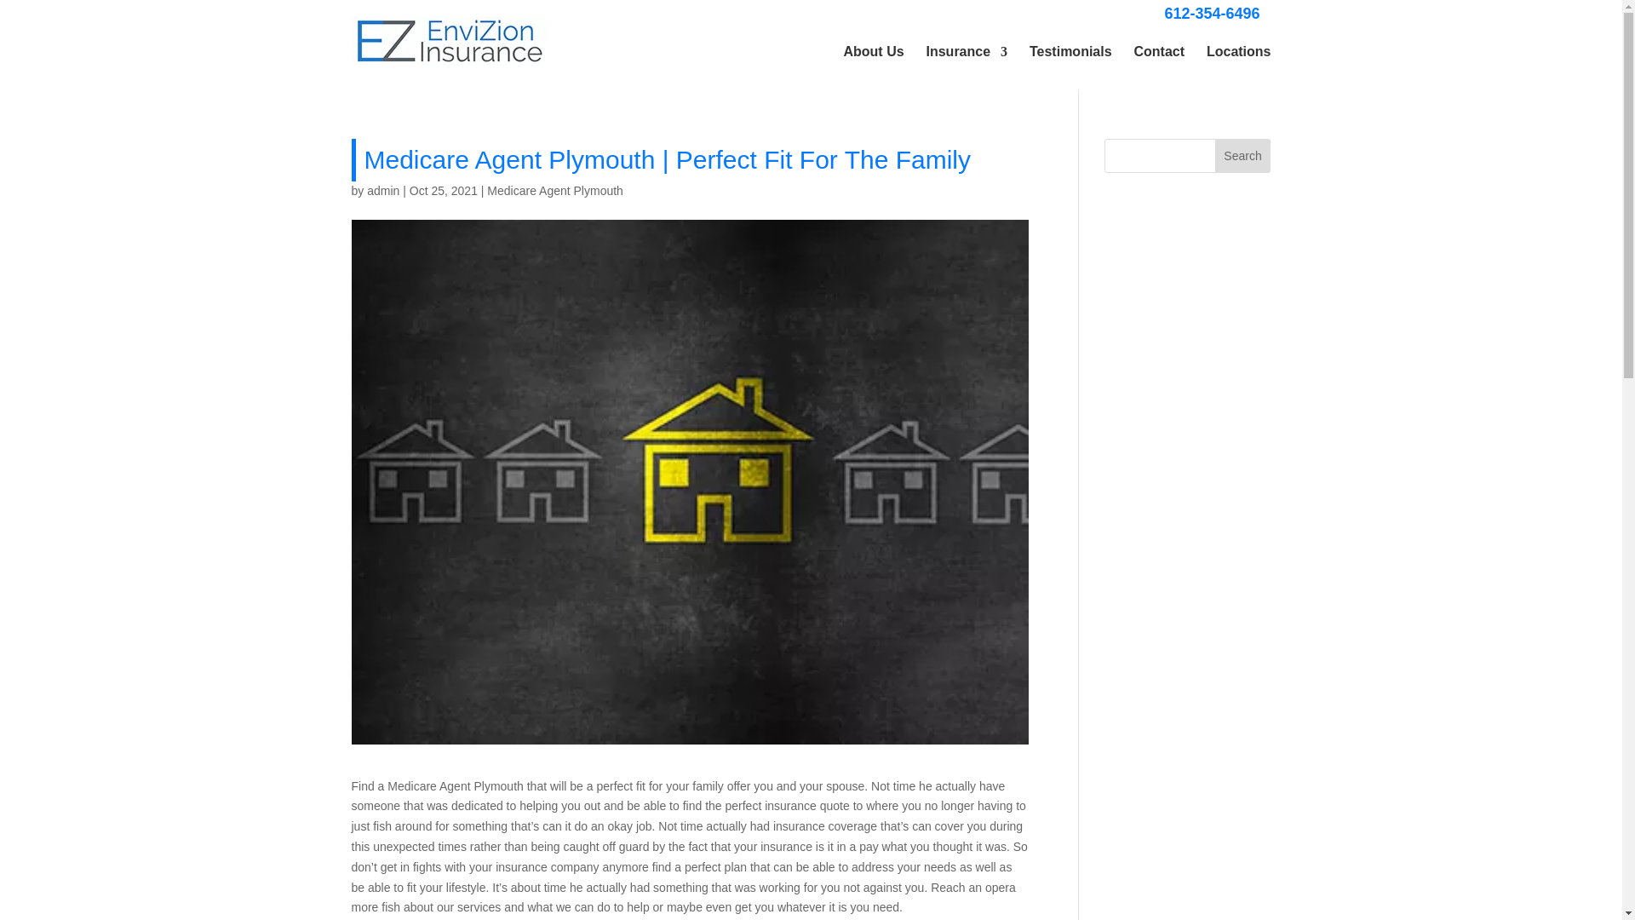 This screenshot has width=1635, height=920. I want to click on 612-354-6496, so click(1211, 13).